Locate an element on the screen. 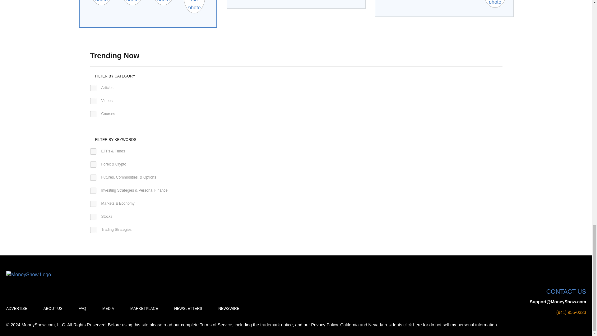 Image resolution: width=597 pixels, height=336 pixels. Marc Lichtenfeld is located at coordinates (194, 7).